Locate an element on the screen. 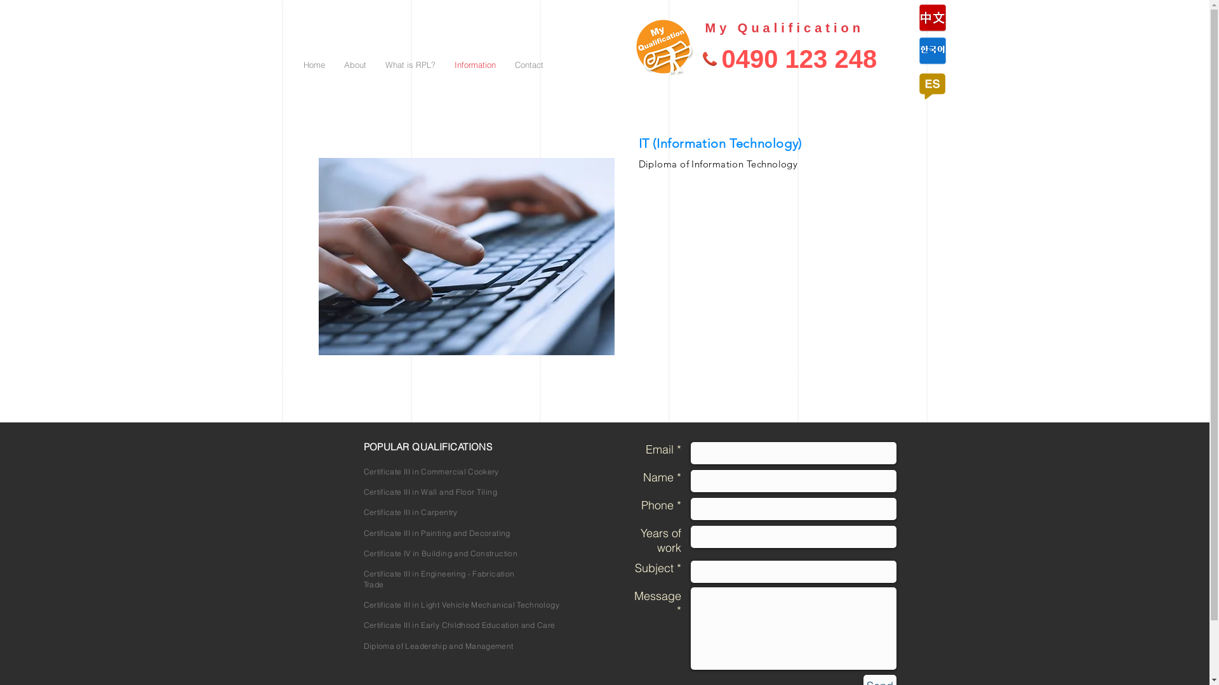 The width and height of the screenshot is (1219, 685). Certificate III in Early Childhood Education and Care is located at coordinates (459, 625).